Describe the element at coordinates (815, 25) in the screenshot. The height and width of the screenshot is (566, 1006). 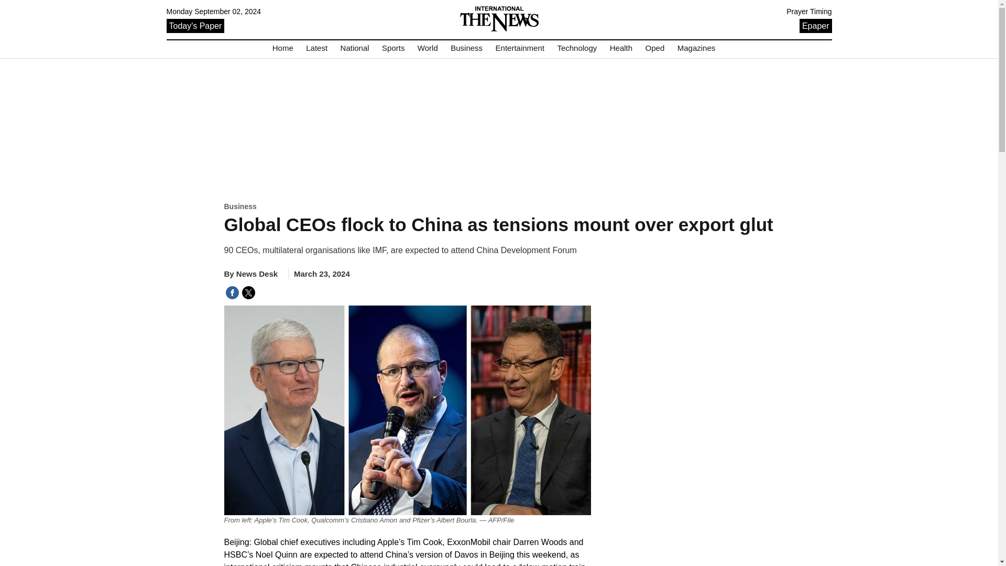
I see `Epaper` at that location.